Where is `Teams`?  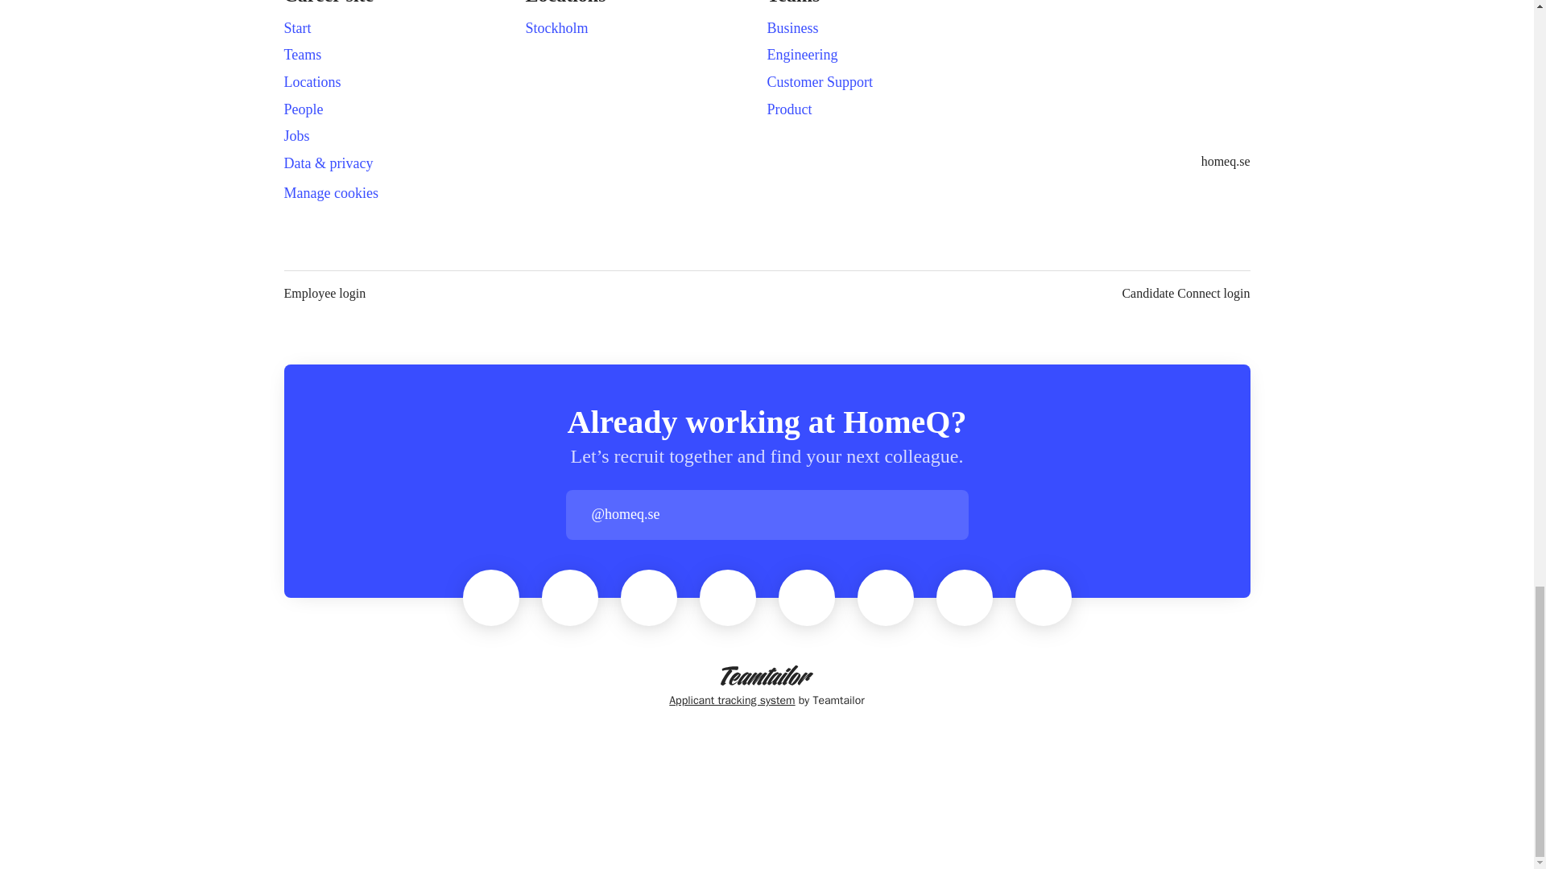
Teams is located at coordinates (302, 55).